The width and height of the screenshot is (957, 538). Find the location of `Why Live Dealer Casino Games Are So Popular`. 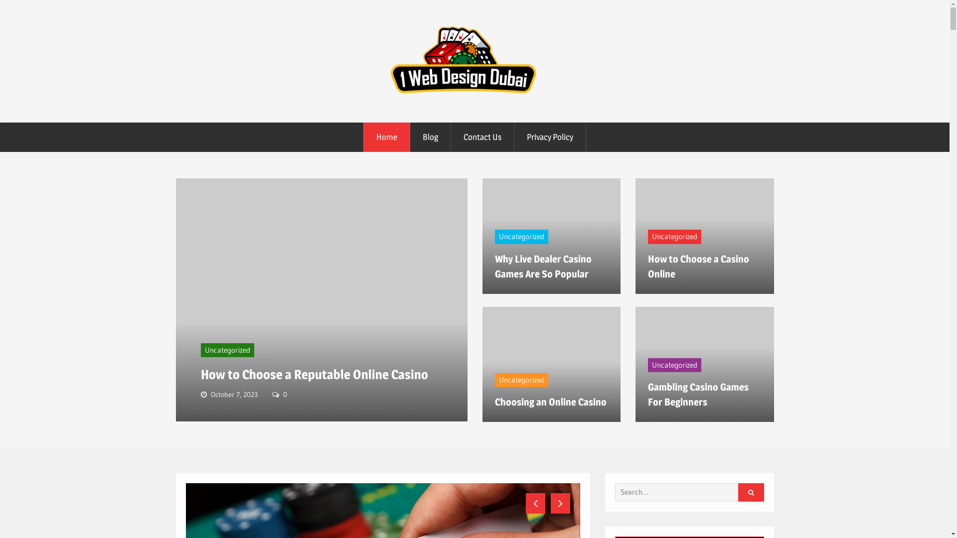

Why Live Dealer Casino Games Are So Popular is located at coordinates (543, 267).